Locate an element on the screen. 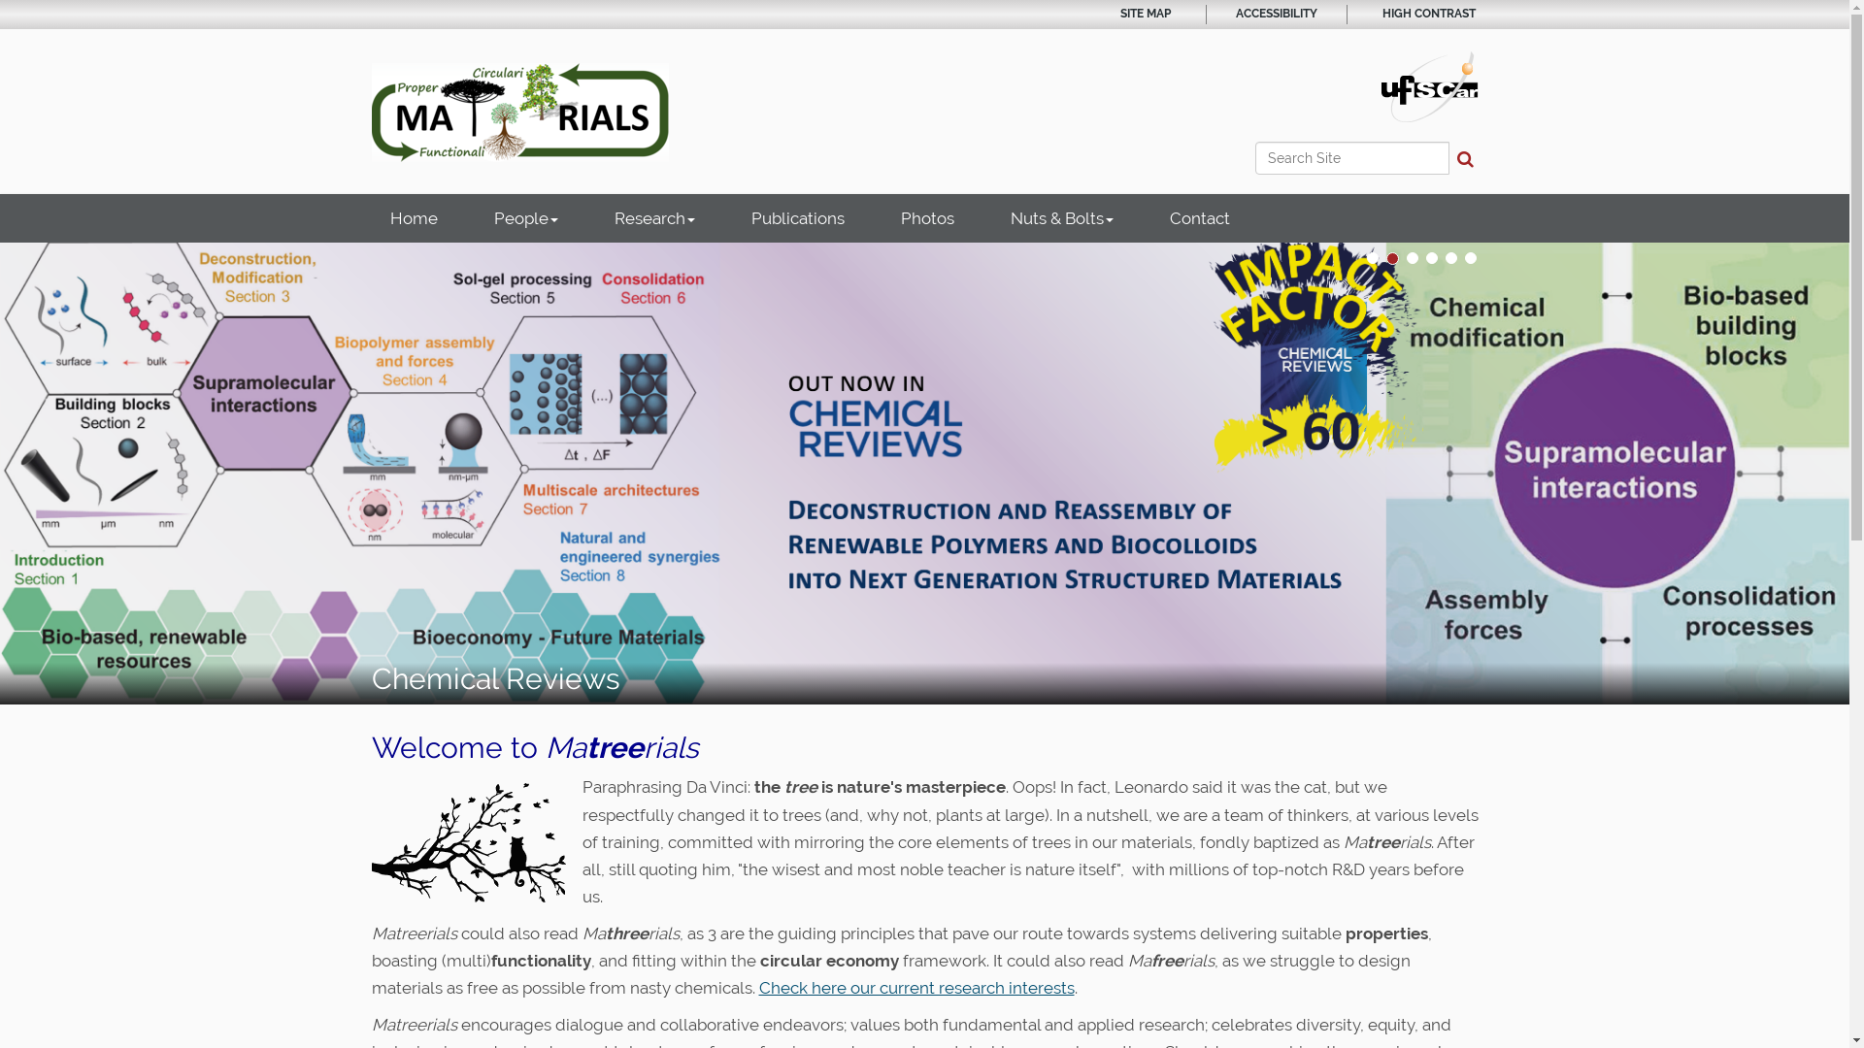  Publications is located at coordinates (797, 218).